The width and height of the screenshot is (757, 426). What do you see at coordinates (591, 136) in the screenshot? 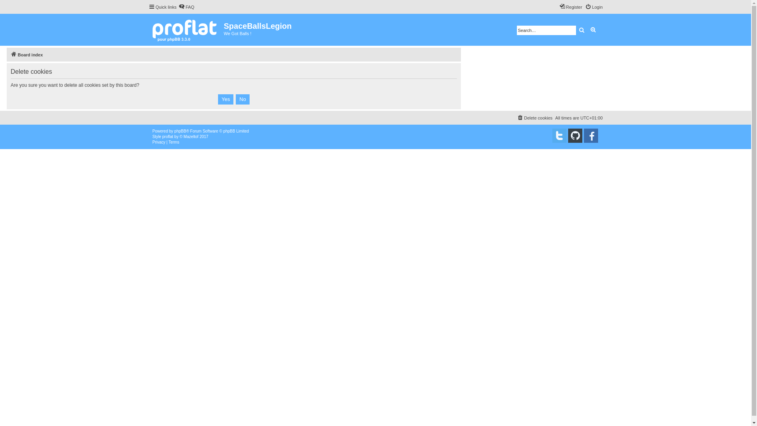
I see `Facebook` at bounding box center [591, 136].